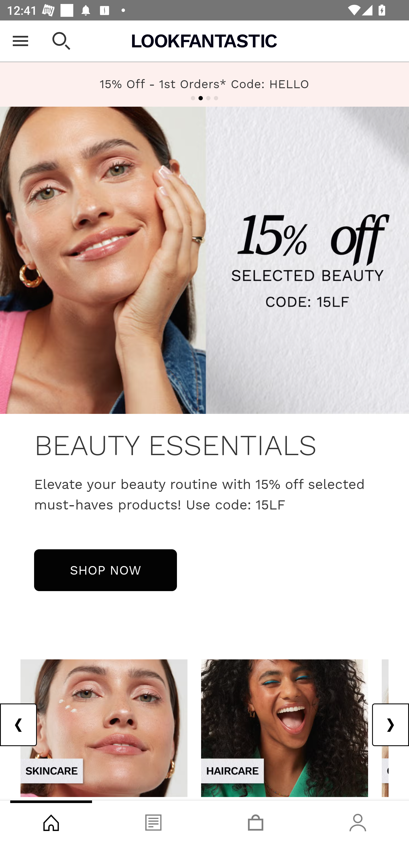  What do you see at coordinates (256, 821) in the screenshot?
I see `Basket, tab, 3 of 4` at bounding box center [256, 821].